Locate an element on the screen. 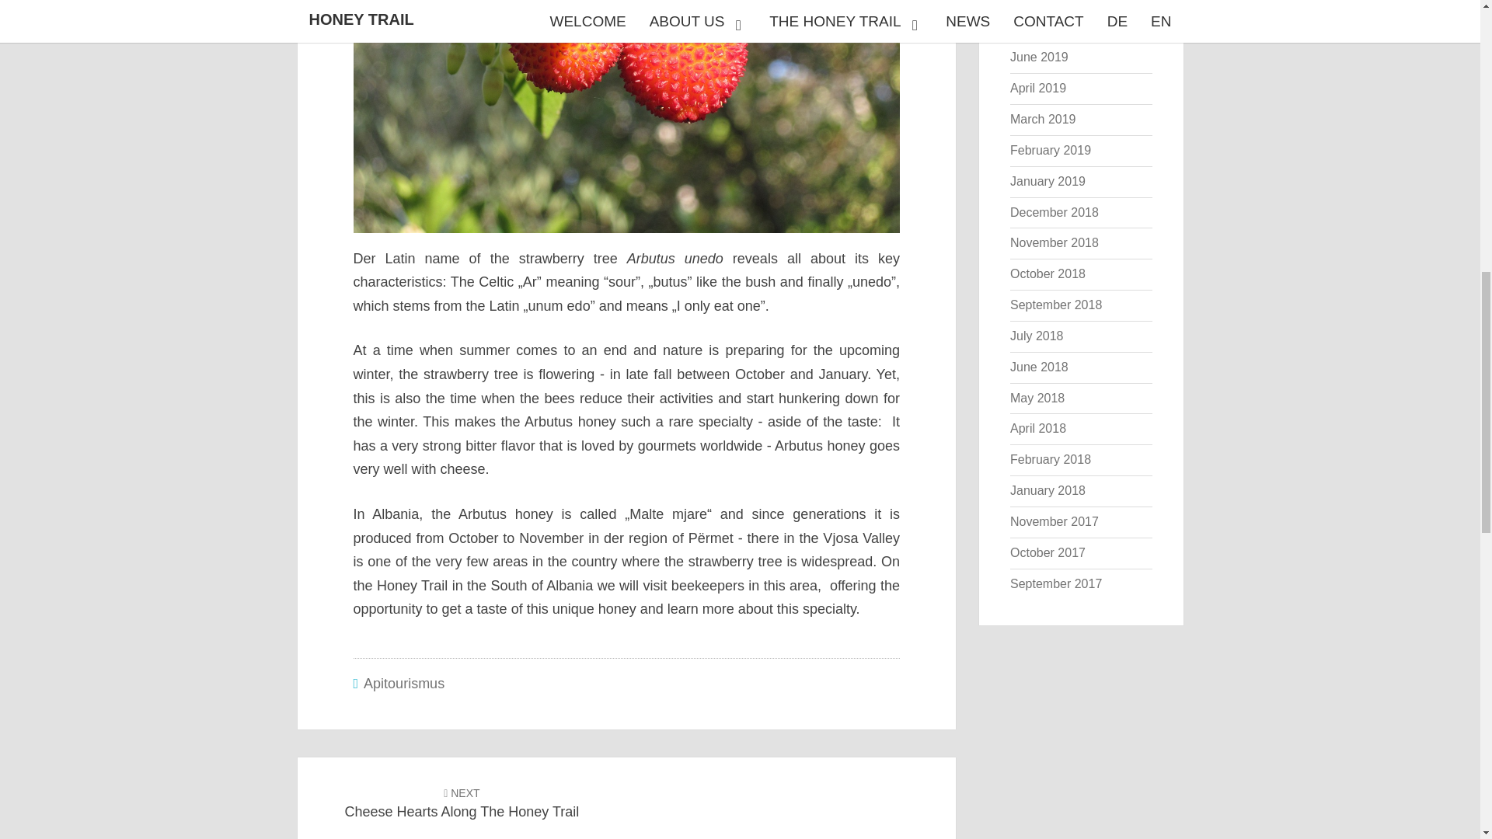 This screenshot has width=1492, height=839. October 2019 is located at coordinates (1055, 305).